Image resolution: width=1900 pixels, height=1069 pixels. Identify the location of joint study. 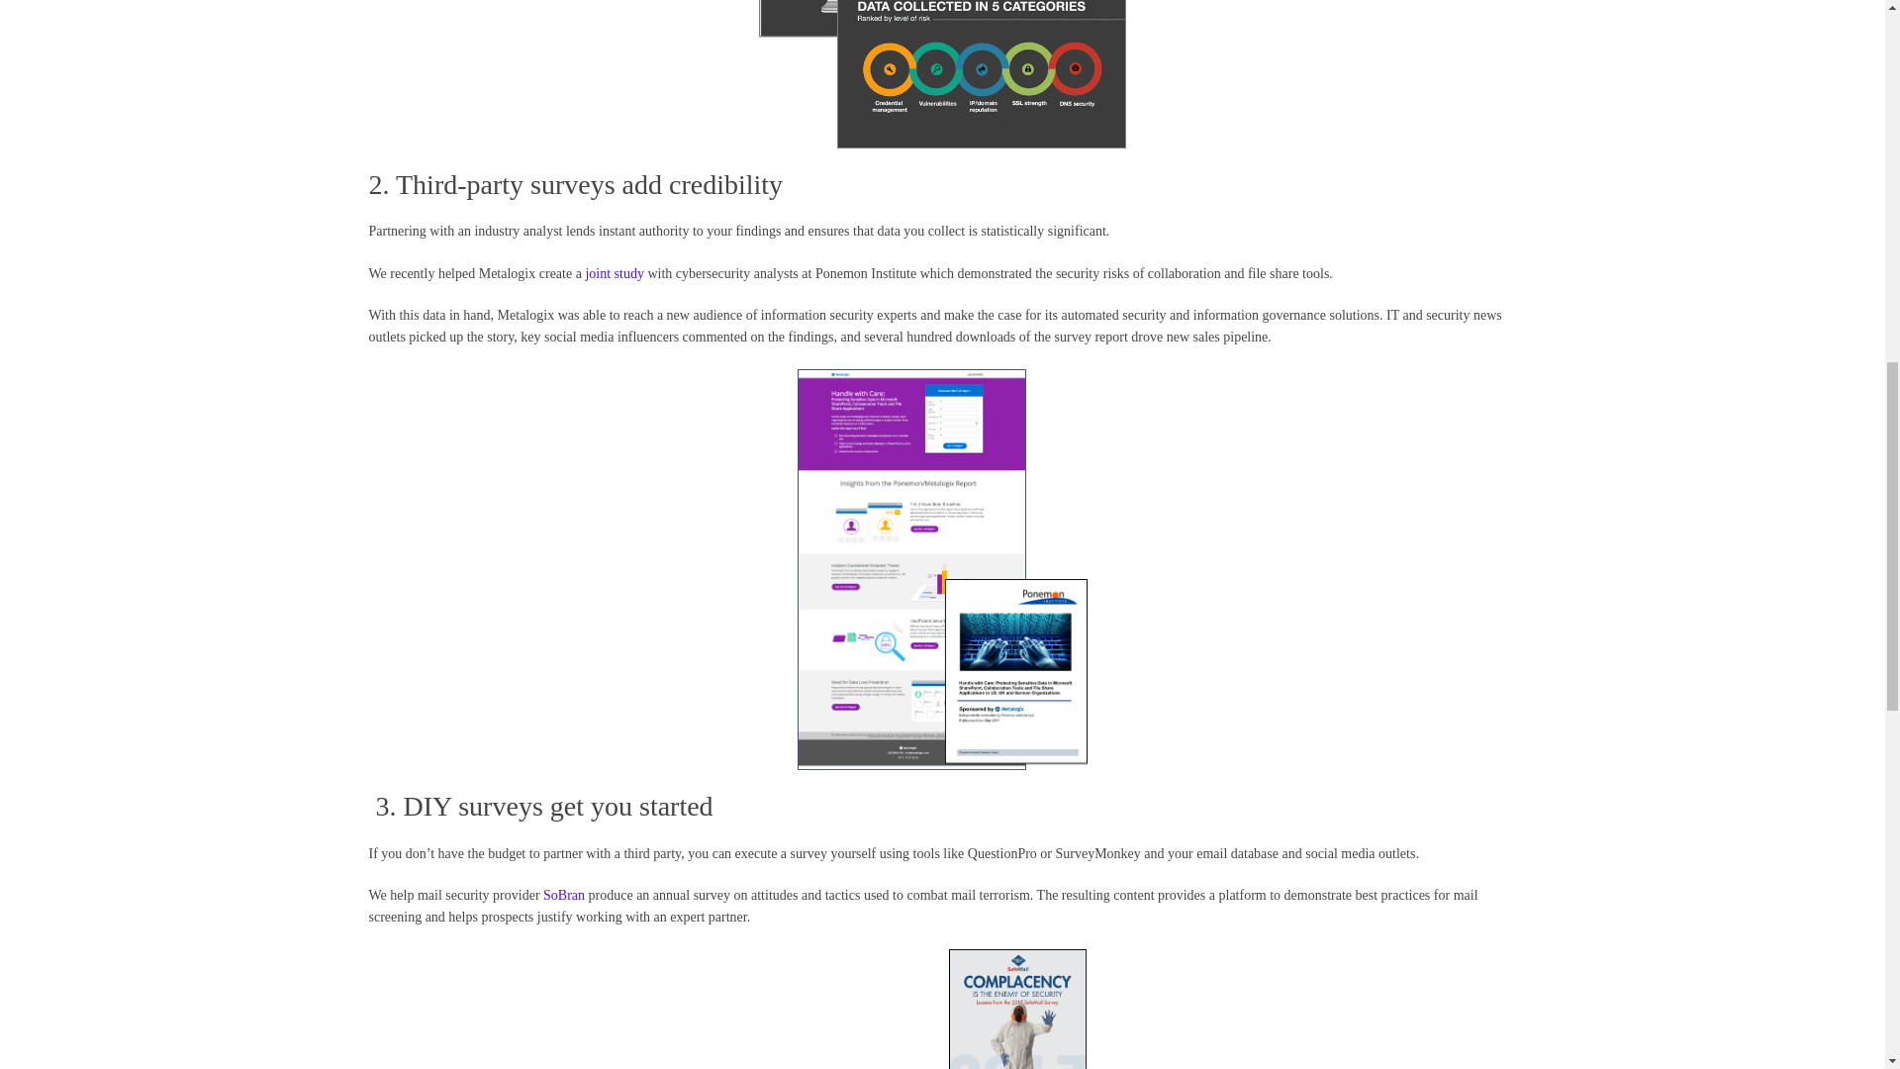
(614, 273).